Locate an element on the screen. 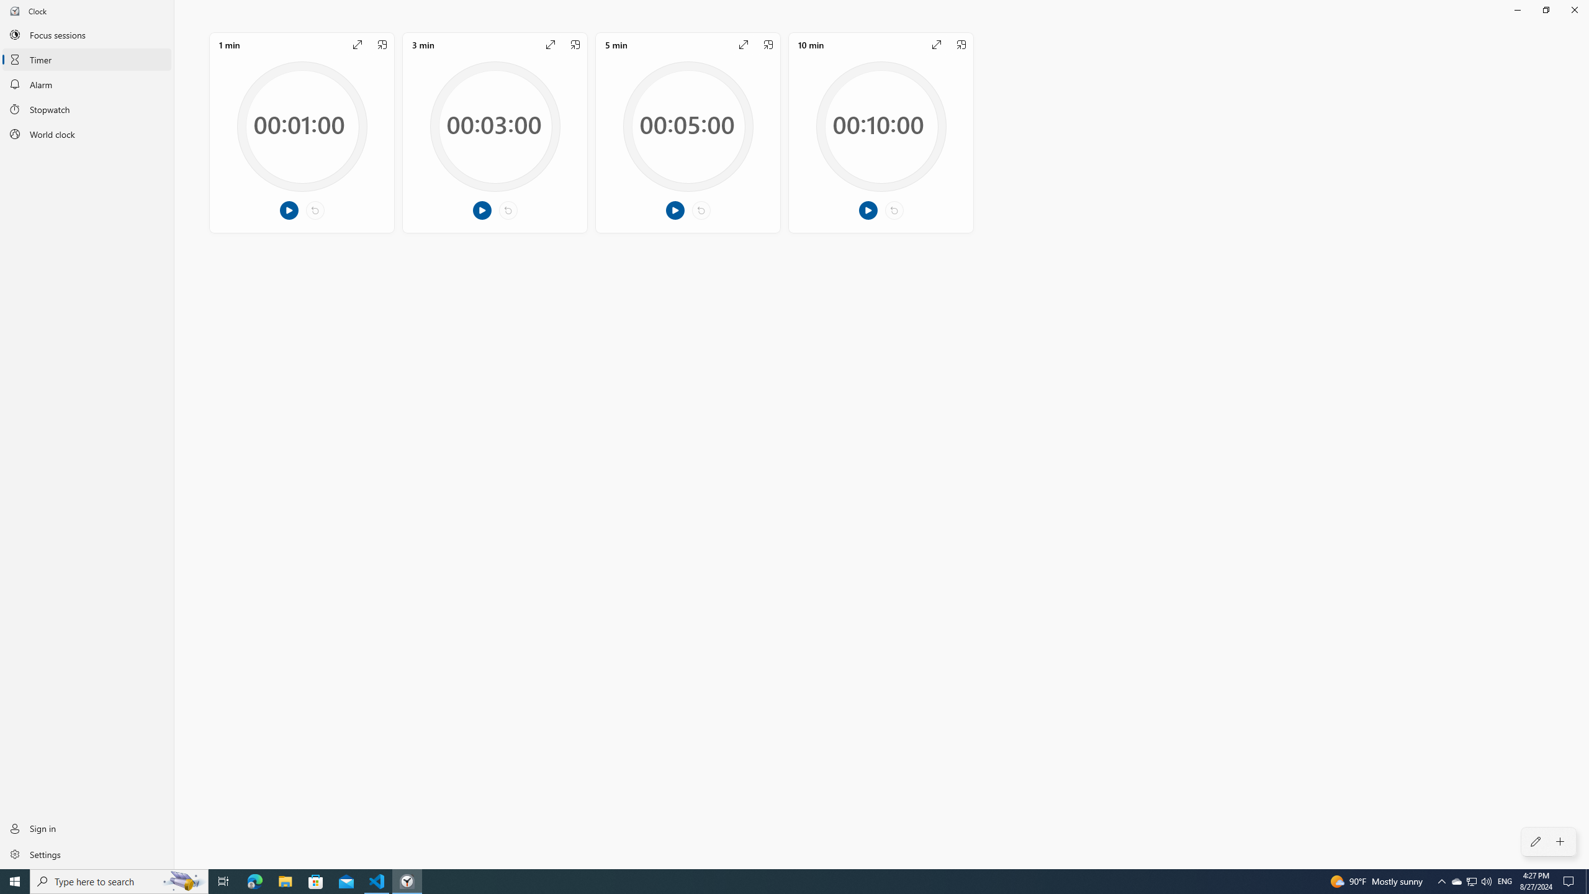 The image size is (1589, 894). Stopwatch is located at coordinates (87, 109).